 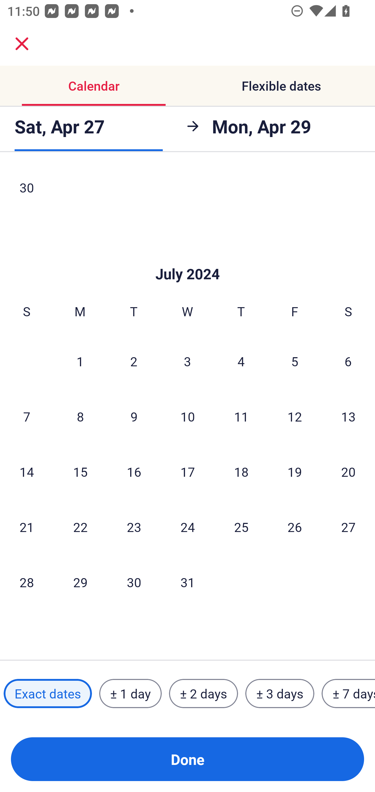 What do you see at coordinates (281, 86) in the screenshot?
I see `Flexible dates` at bounding box center [281, 86].